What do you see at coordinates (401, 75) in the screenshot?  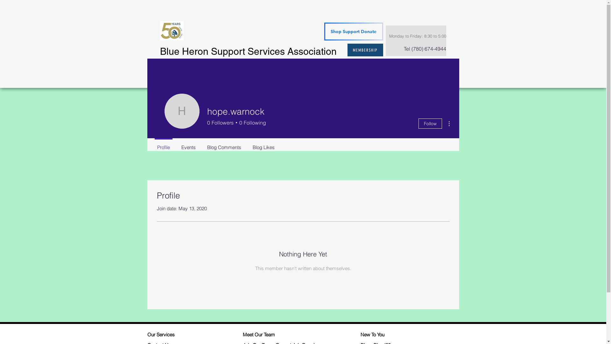 I see `Blue's Blog 2022` at bounding box center [401, 75].